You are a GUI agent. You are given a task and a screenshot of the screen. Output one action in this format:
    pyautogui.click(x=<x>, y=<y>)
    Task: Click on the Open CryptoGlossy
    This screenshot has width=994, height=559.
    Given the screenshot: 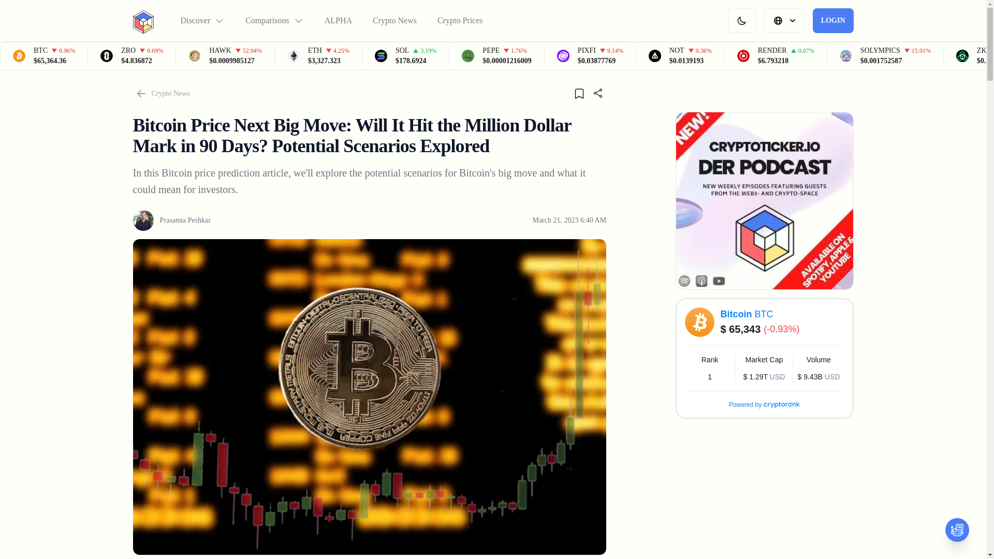 What is the action you would take?
    pyautogui.click(x=957, y=530)
    